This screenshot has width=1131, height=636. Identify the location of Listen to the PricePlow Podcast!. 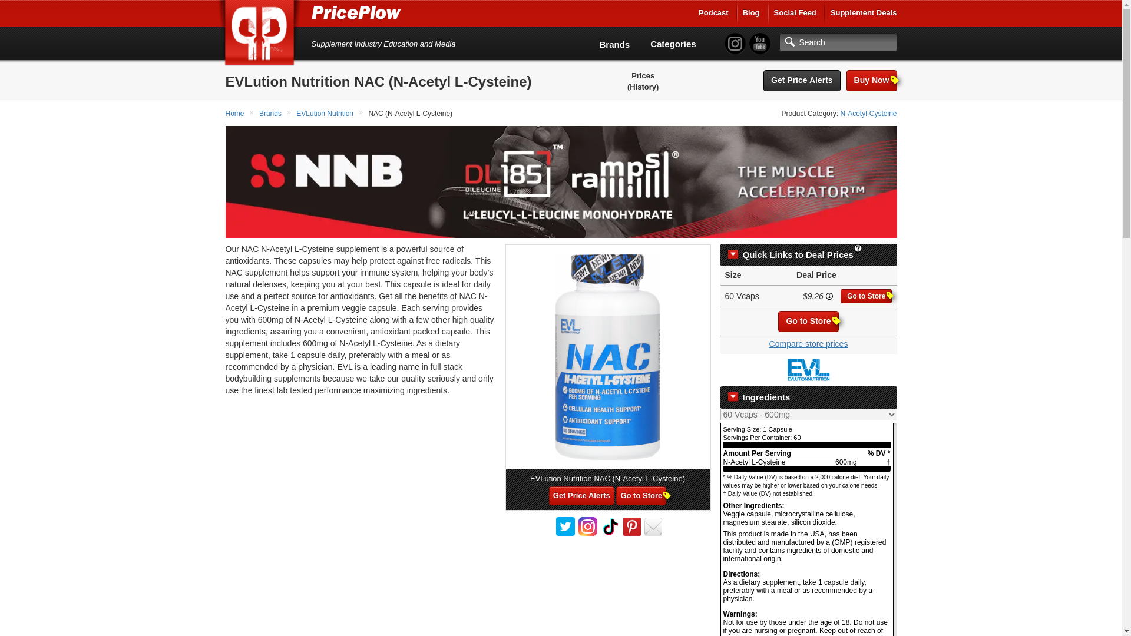
(713, 13).